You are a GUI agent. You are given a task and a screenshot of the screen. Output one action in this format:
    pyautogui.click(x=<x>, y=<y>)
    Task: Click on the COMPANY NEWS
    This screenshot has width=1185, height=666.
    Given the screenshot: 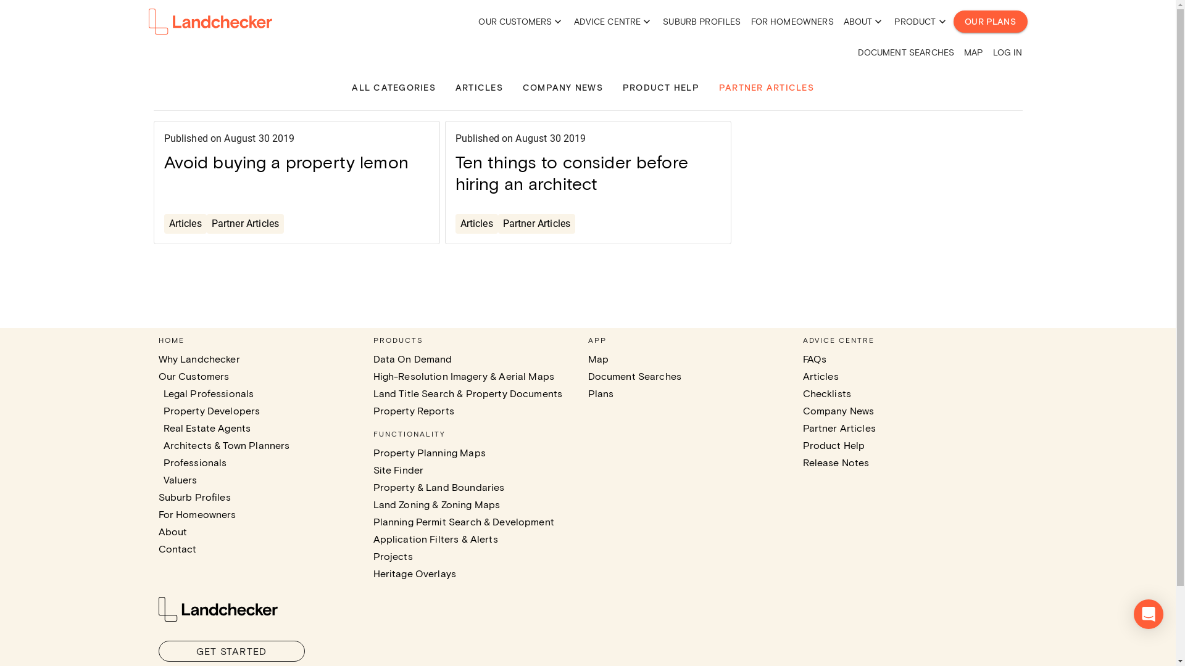 What is the action you would take?
    pyautogui.click(x=563, y=88)
    